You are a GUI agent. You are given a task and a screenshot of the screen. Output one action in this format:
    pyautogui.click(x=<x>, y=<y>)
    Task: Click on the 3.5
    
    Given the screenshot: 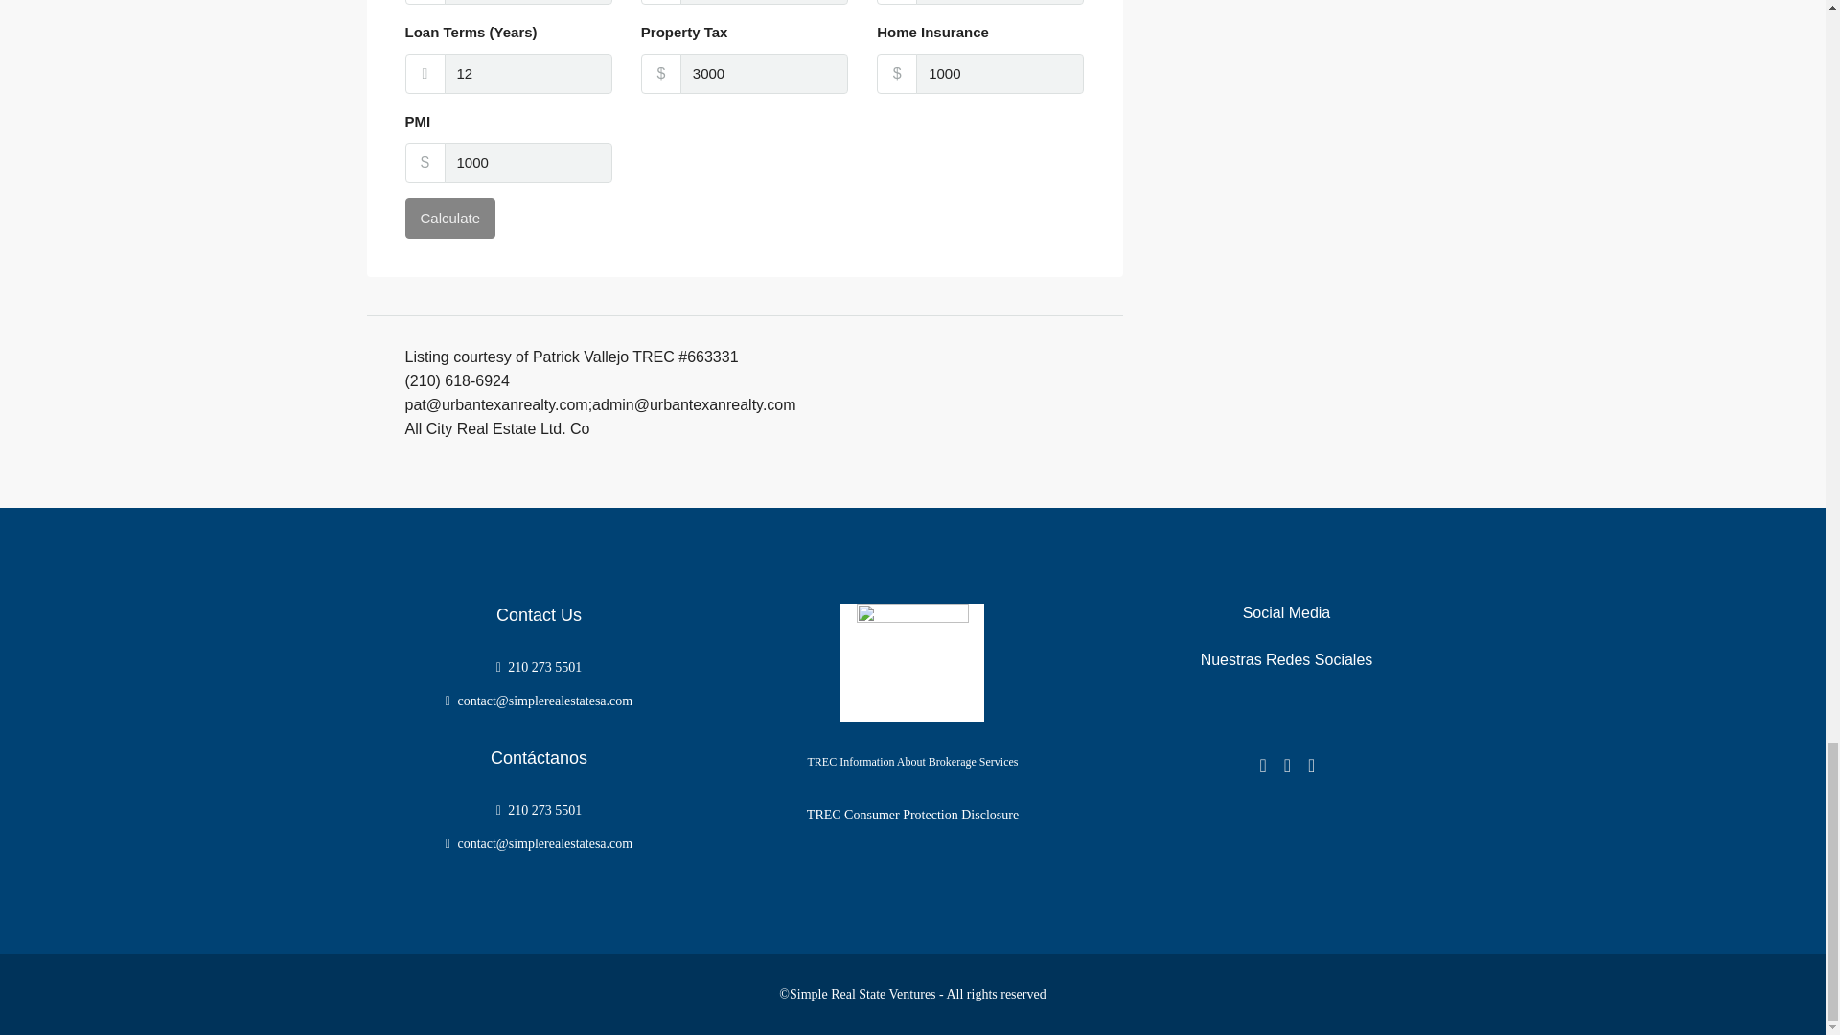 What is the action you would take?
    pyautogui.click(x=1000, y=2)
    